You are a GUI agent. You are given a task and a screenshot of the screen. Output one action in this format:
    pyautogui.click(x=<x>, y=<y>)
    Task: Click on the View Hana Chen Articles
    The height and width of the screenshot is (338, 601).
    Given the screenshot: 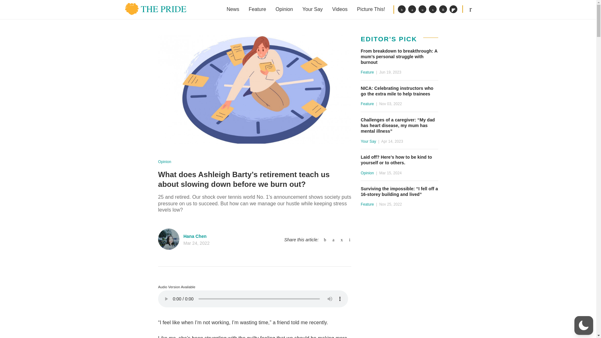 What is the action you would take?
    pyautogui.click(x=168, y=239)
    